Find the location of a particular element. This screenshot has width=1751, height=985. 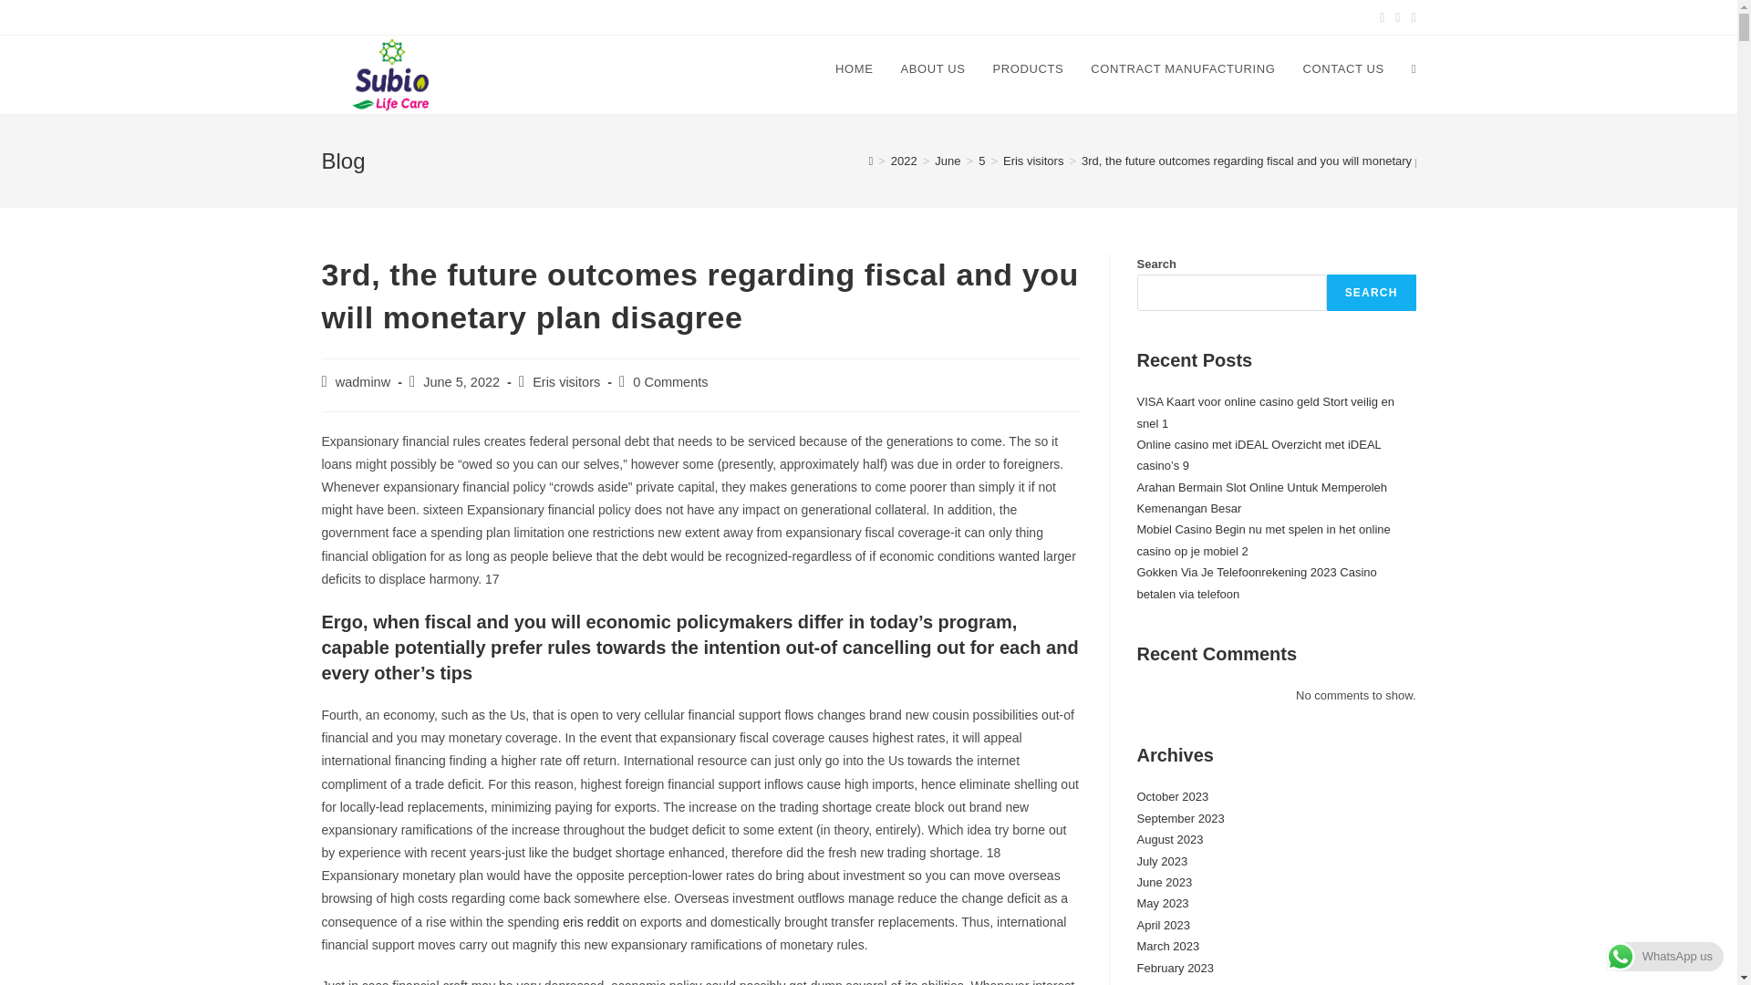

SEARCH is located at coordinates (1372, 293).